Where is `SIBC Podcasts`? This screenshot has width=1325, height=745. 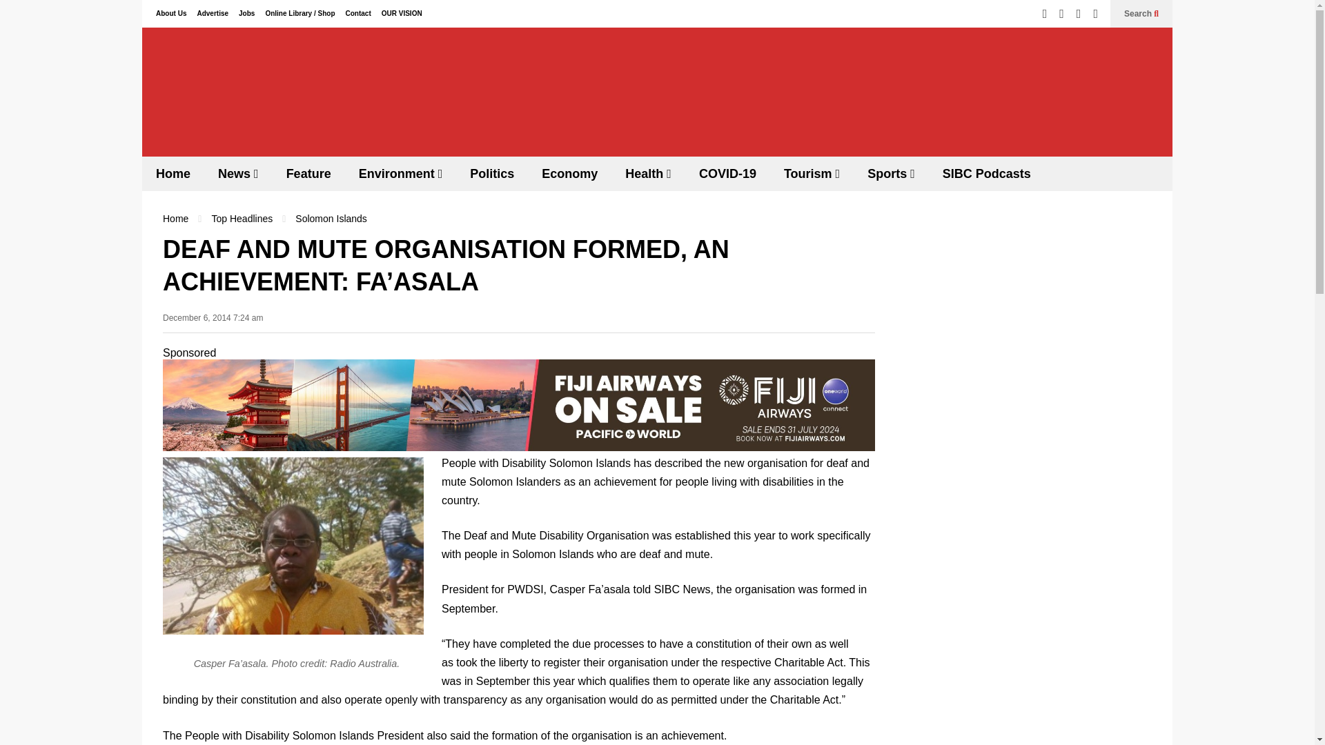 SIBC Podcasts is located at coordinates (987, 173).